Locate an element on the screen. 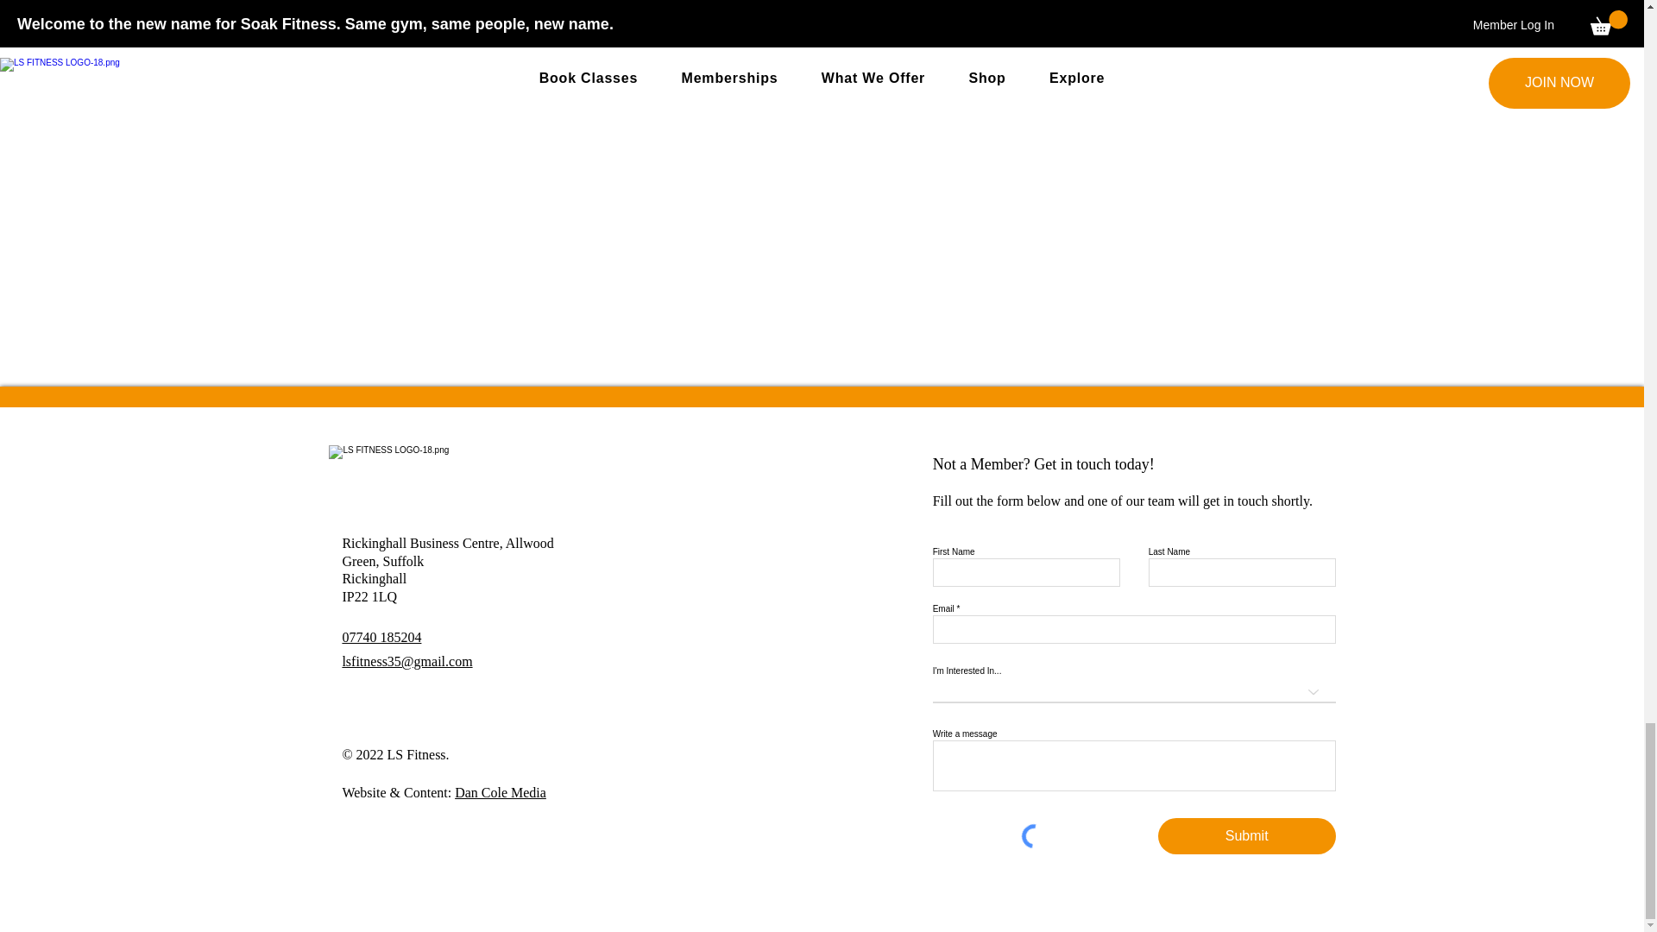 This screenshot has height=932, width=1657. 07740 185204 is located at coordinates (381, 638).